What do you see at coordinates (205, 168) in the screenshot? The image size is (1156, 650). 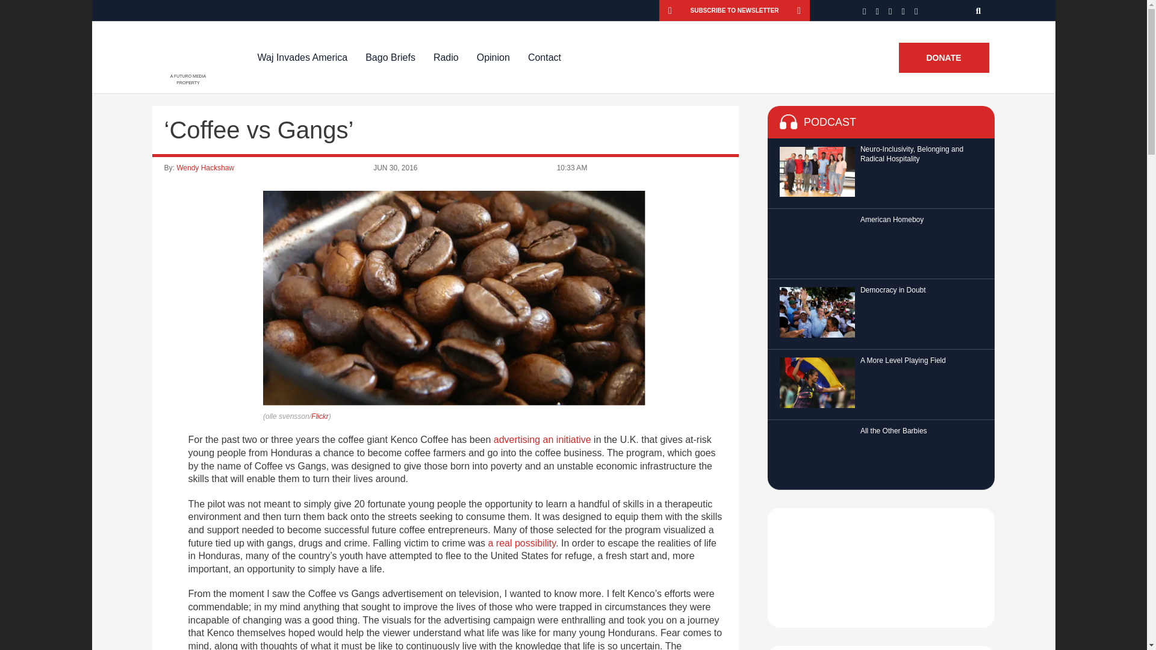 I see `Posts by Wendy Hackshaw` at bounding box center [205, 168].